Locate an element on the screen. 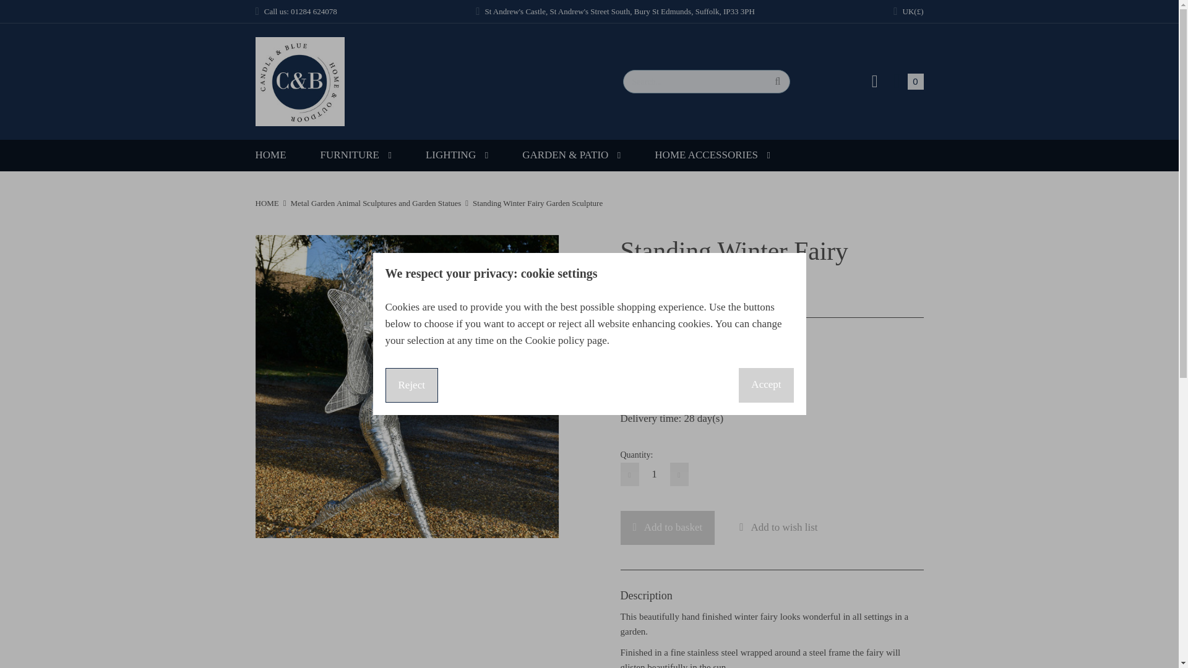 This screenshot has height=668, width=1188. FURNITURE is located at coordinates (356, 155).